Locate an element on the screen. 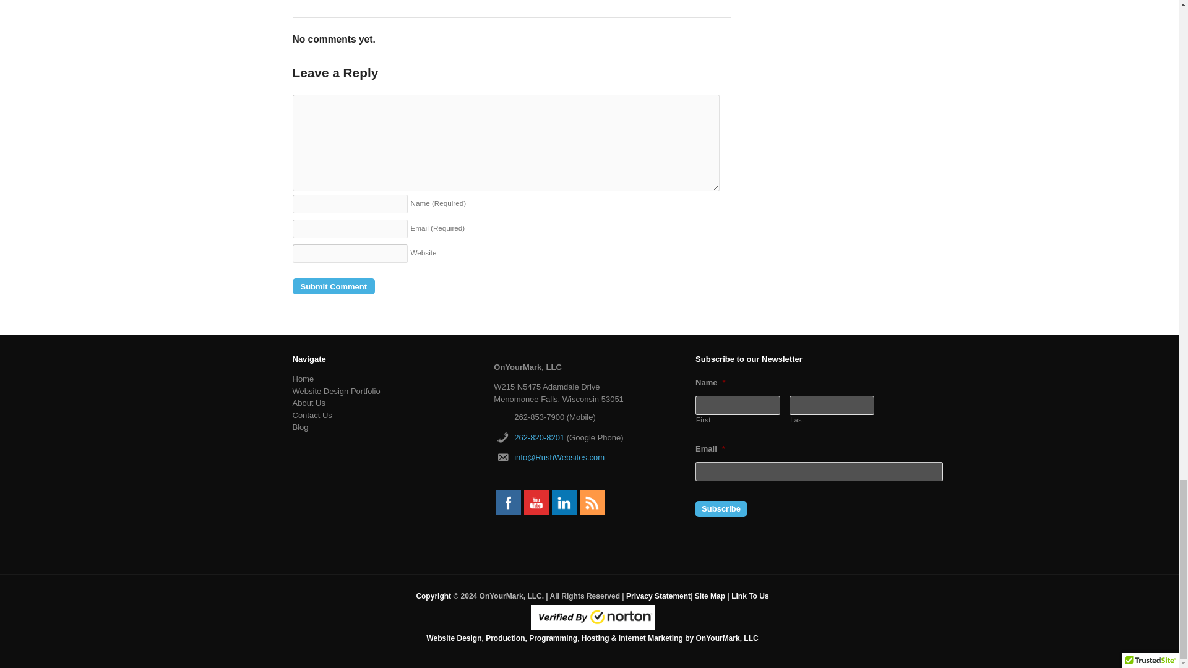  Facebook is located at coordinates (509, 502).